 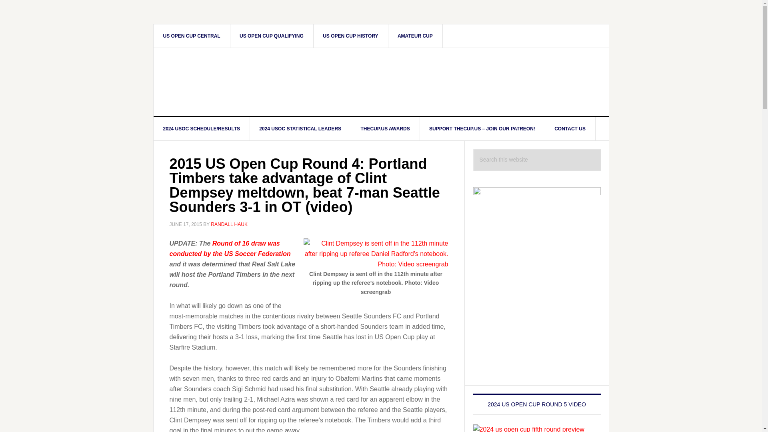 What do you see at coordinates (230, 248) in the screenshot?
I see `Round of 16 draw was conducted by the US Soccer Federation` at bounding box center [230, 248].